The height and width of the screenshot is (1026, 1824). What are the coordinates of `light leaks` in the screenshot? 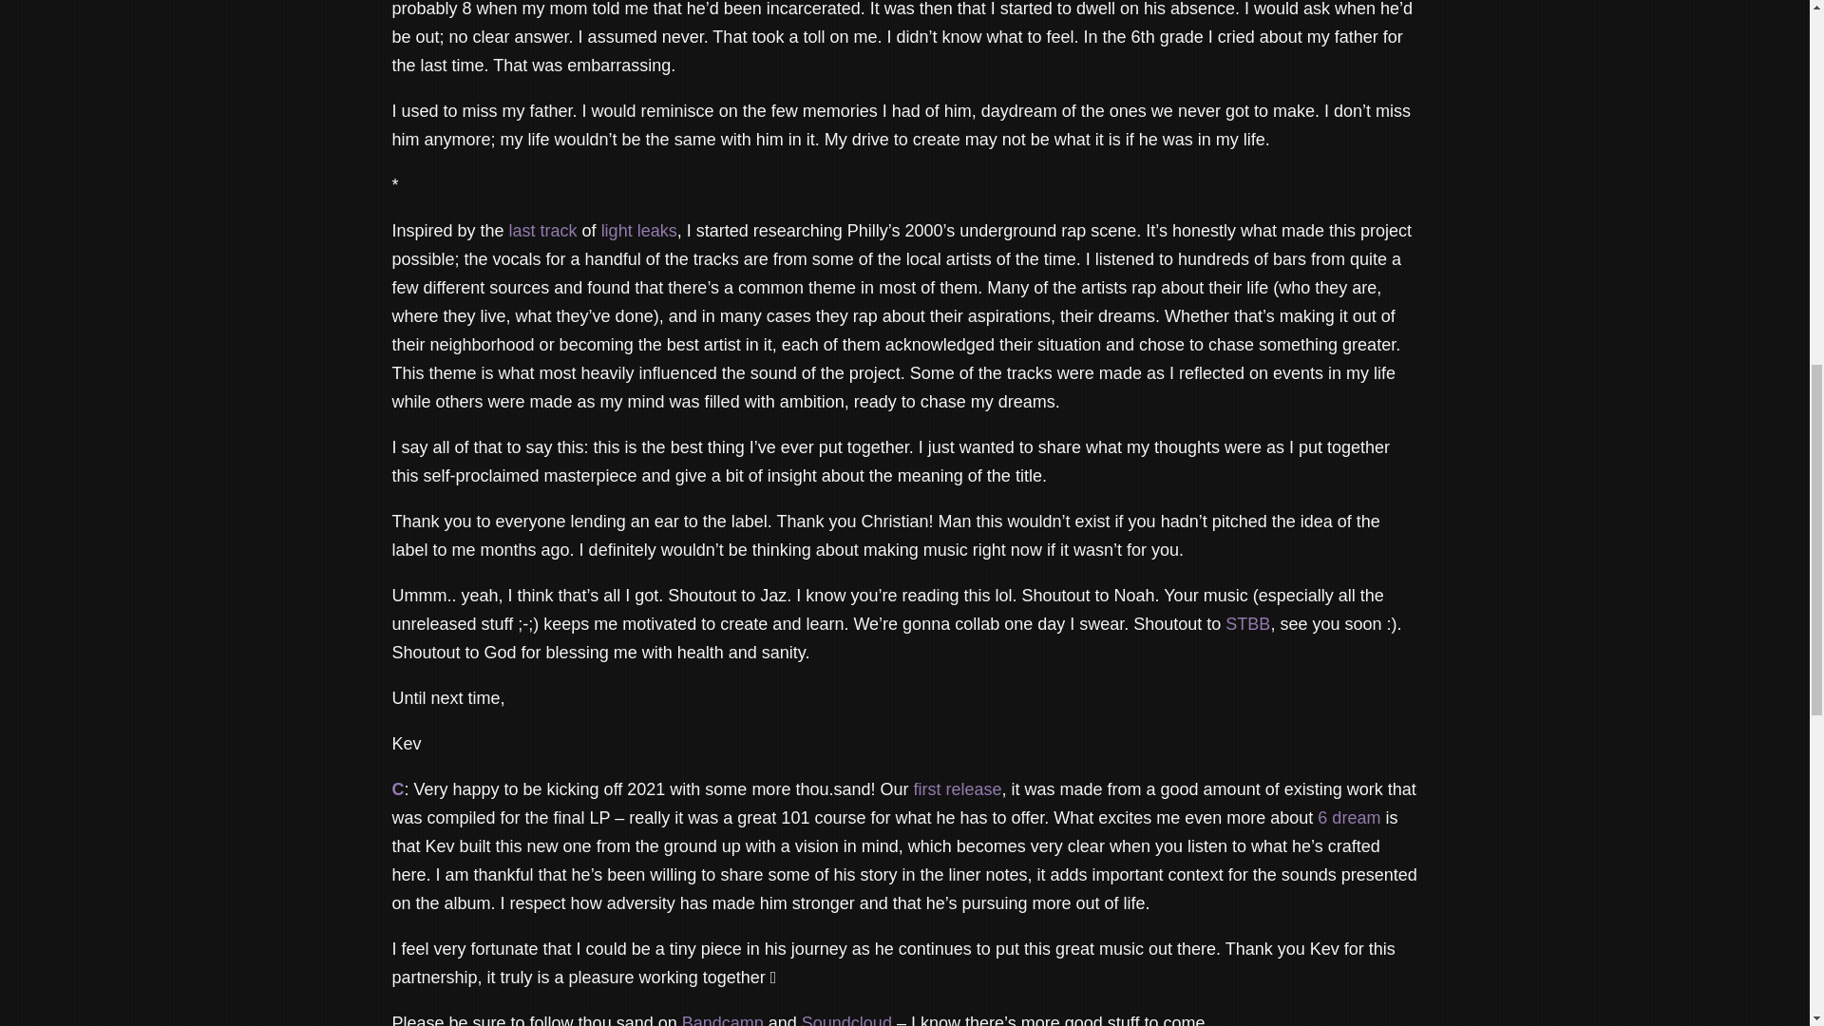 It's located at (638, 230).